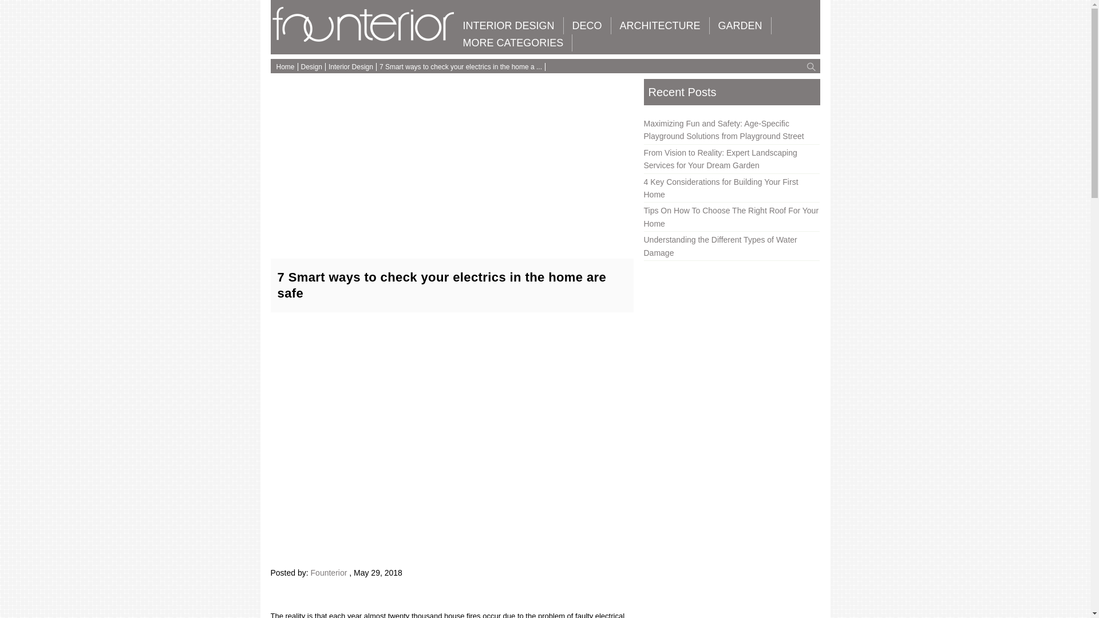  I want to click on MORE CATEGORIES, so click(513, 42).